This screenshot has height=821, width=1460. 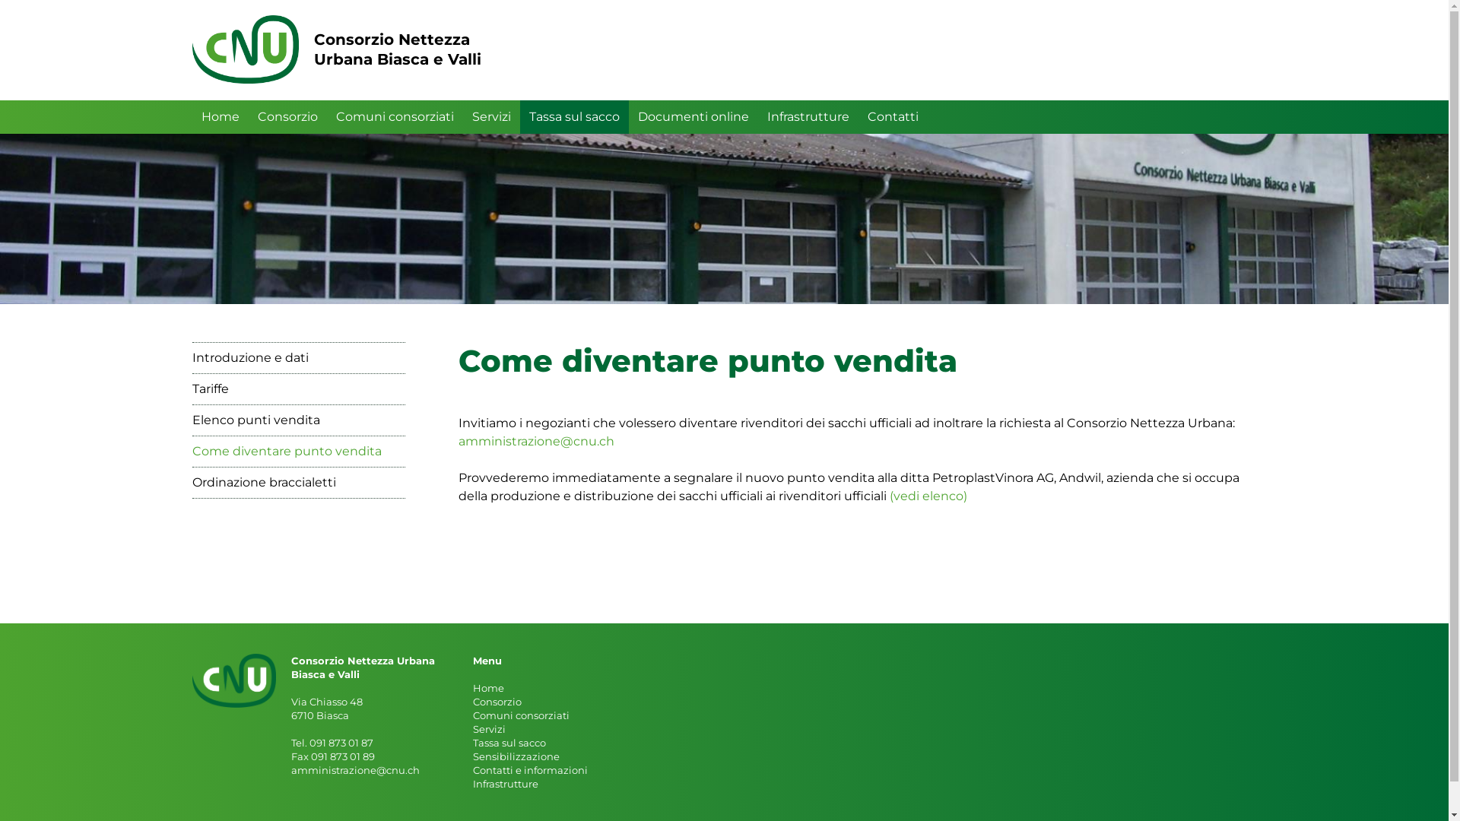 What do you see at coordinates (491, 117) in the screenshot?
I see `Servizi` at bounding box center [491, 117].